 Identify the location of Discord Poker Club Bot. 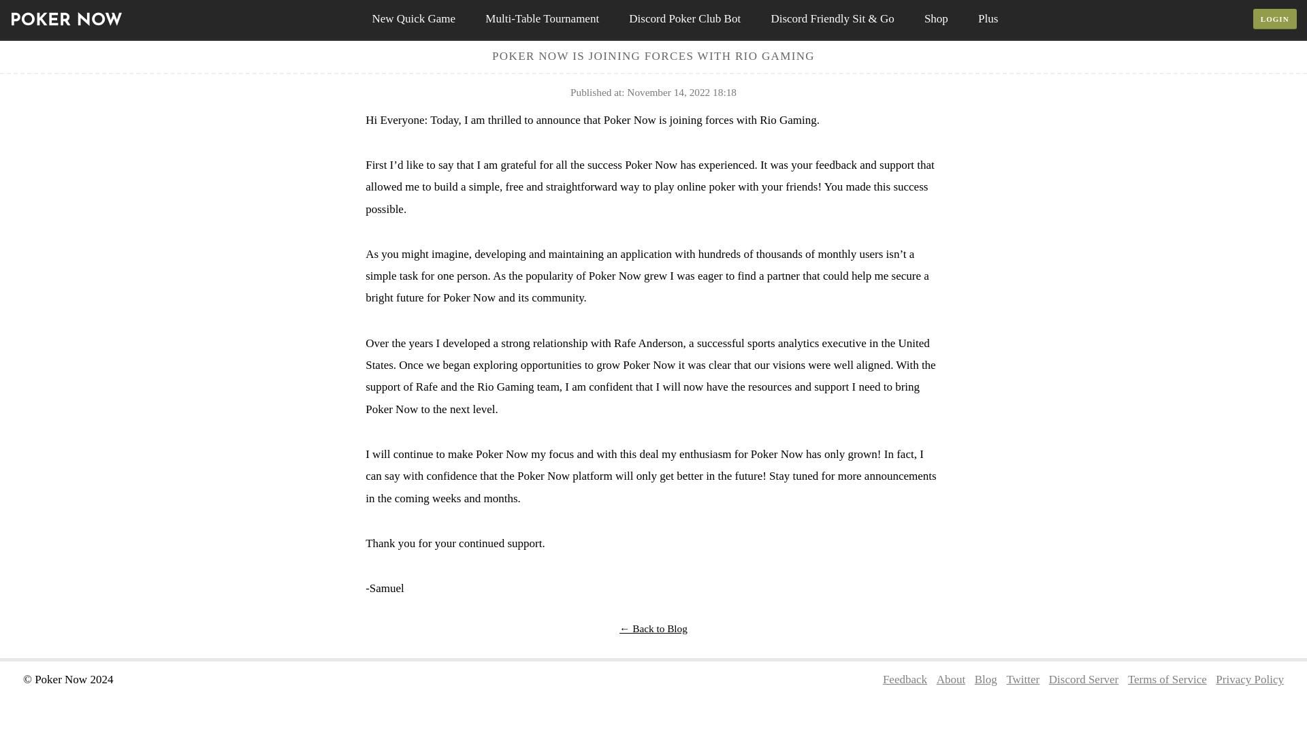
(685, 19).